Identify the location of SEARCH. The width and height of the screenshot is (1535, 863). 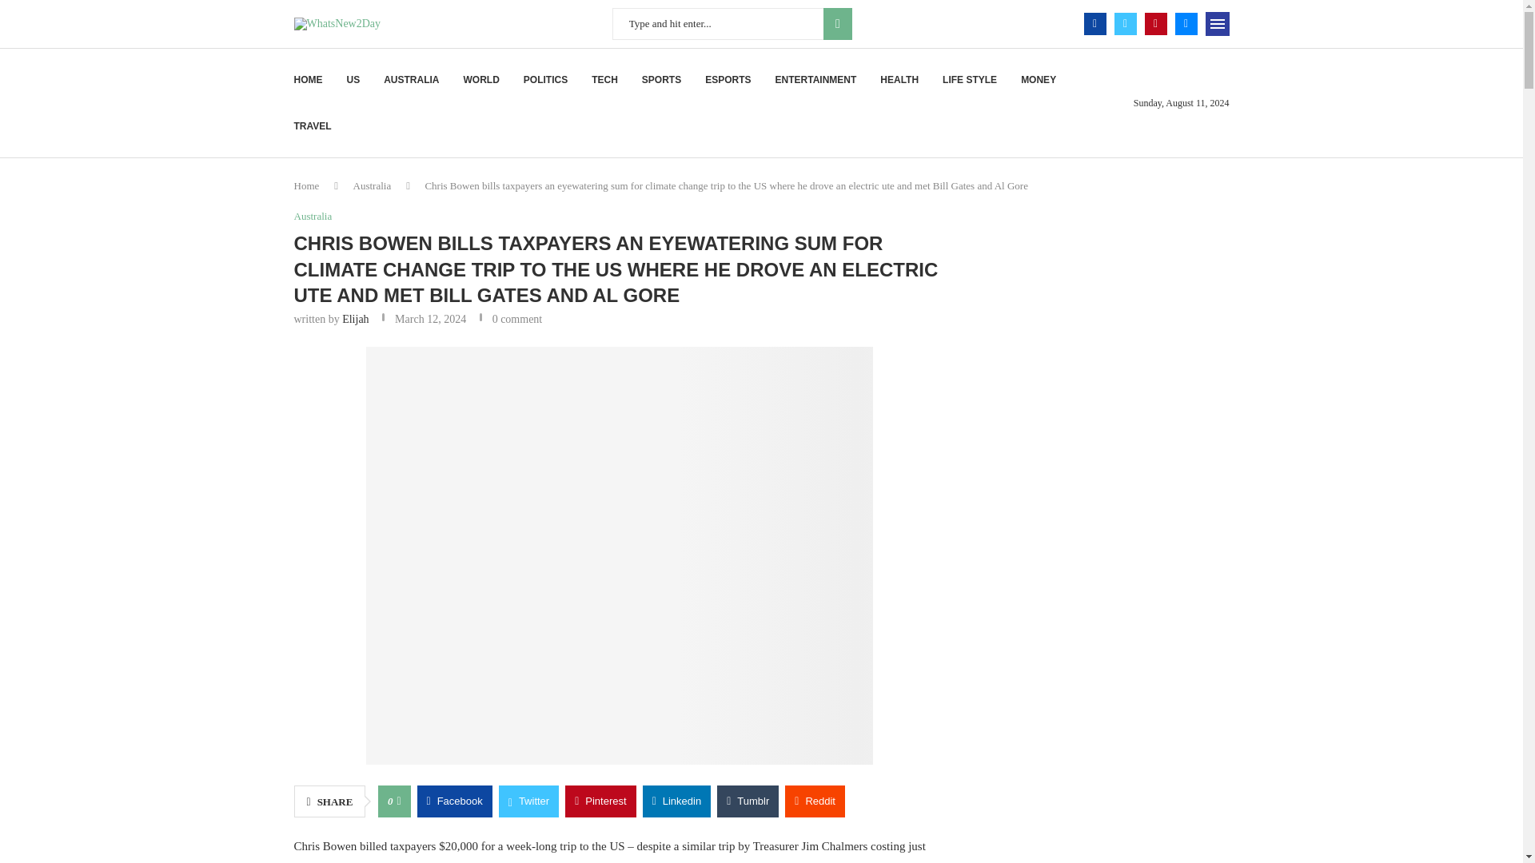
(837, 23).